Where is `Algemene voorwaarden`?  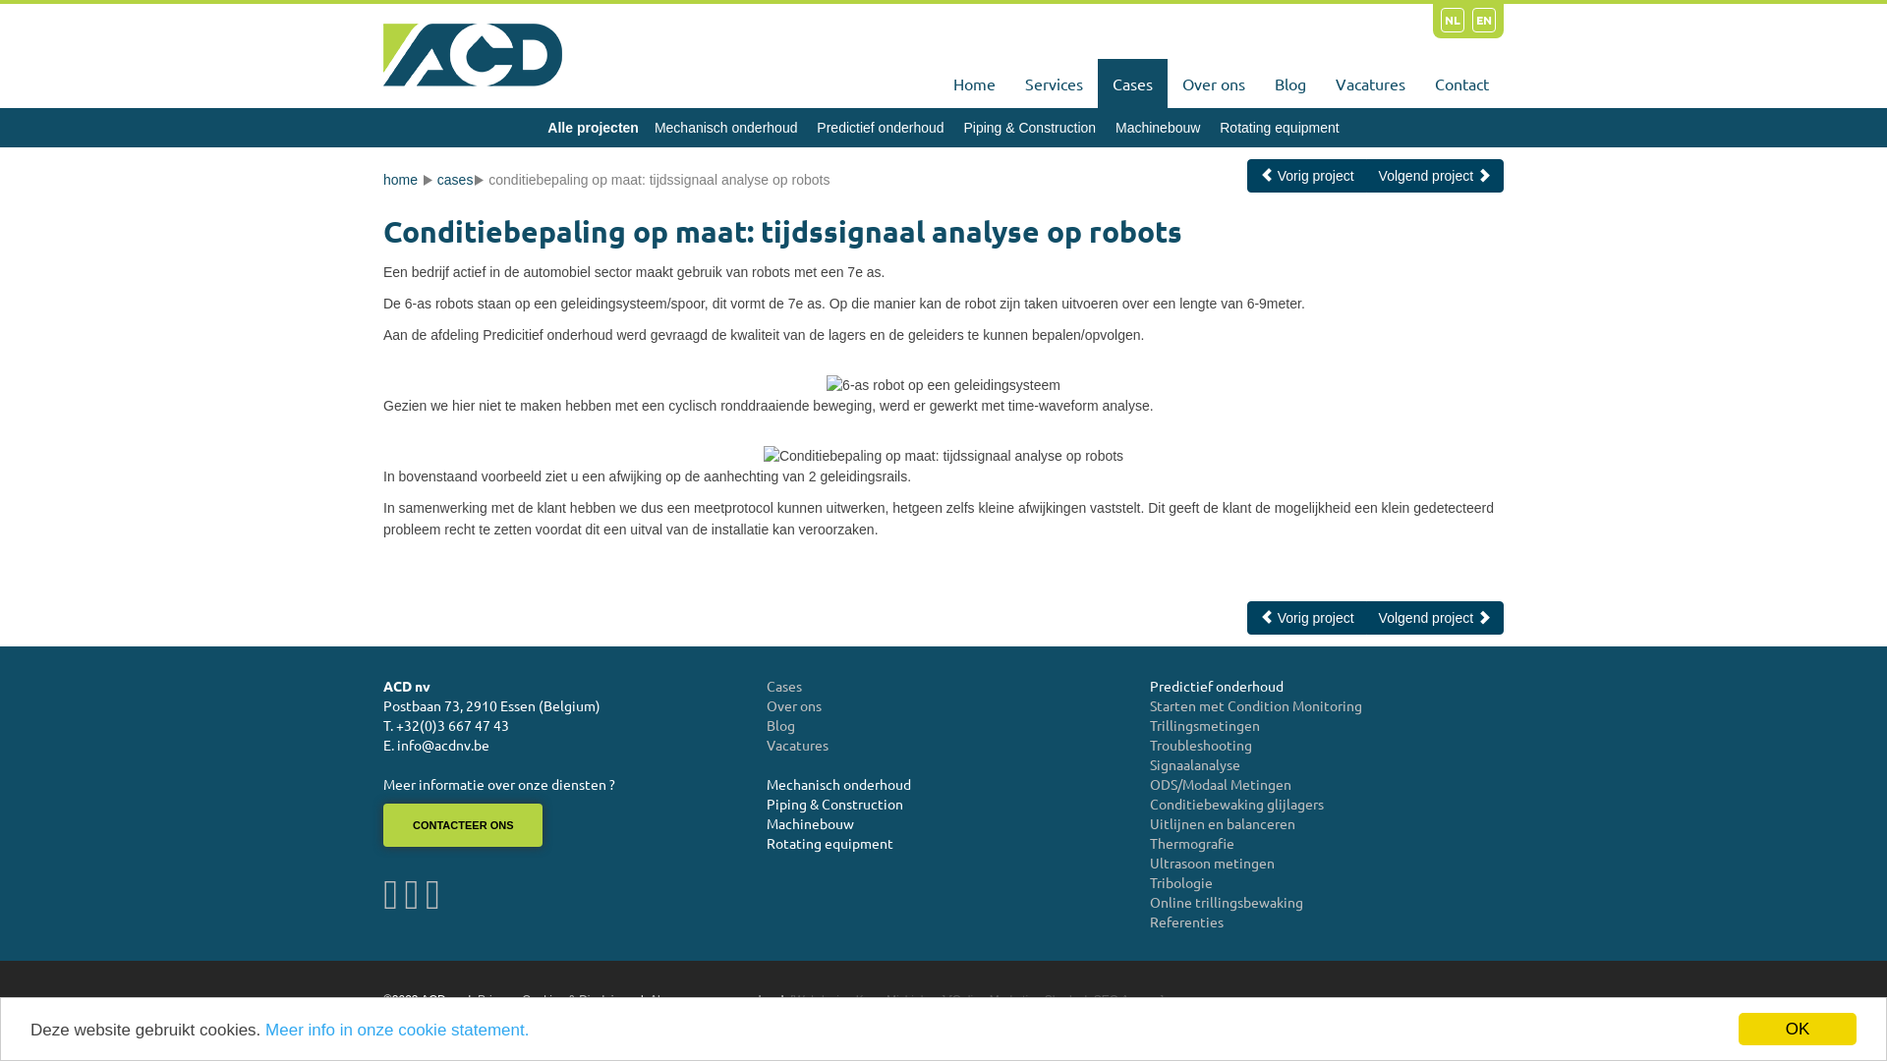
Algemene voorwaarden is located at coordinates (712, 1000).